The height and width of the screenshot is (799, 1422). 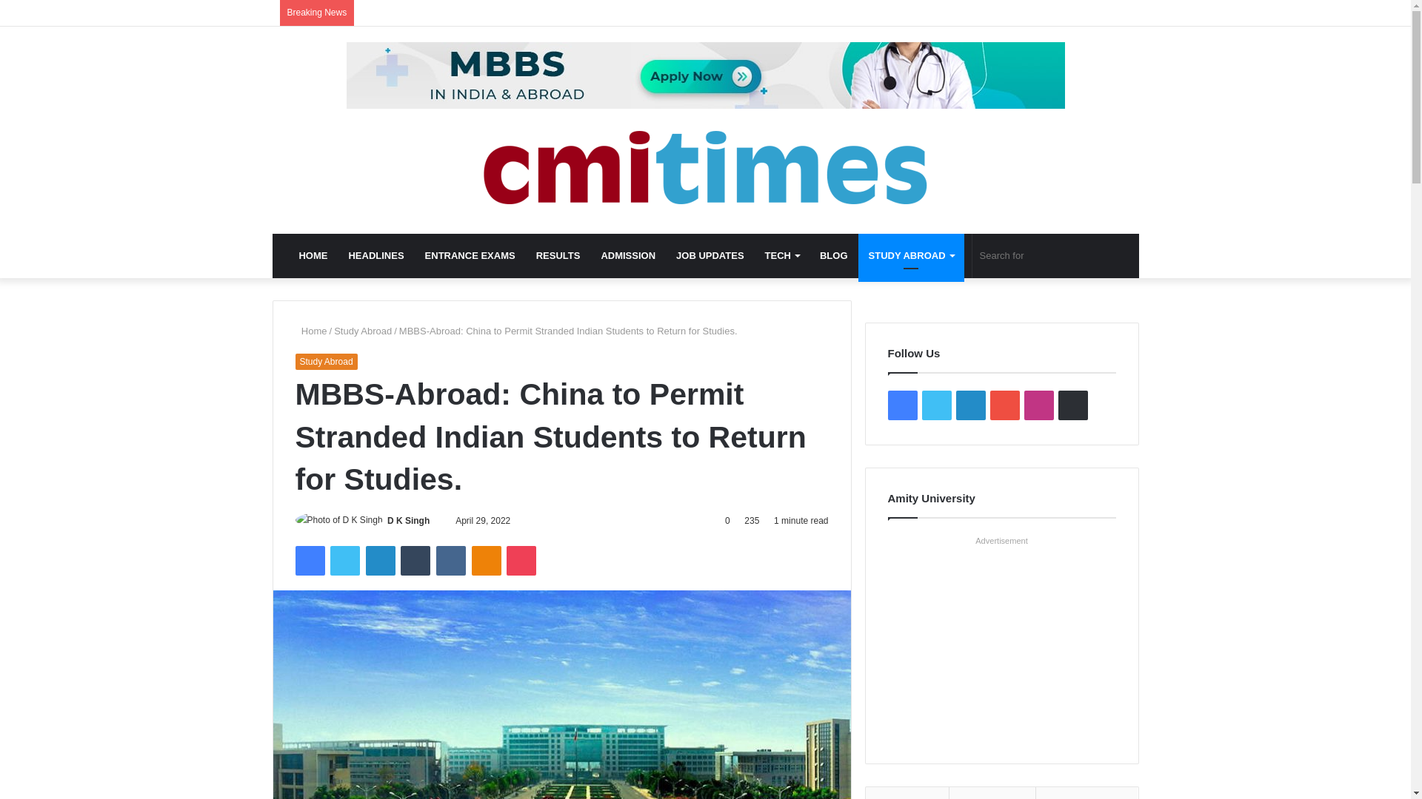 What do you see at coordinates (782, 256) in the screenshot?
I see `TECH` at bounding box center [782, 256].